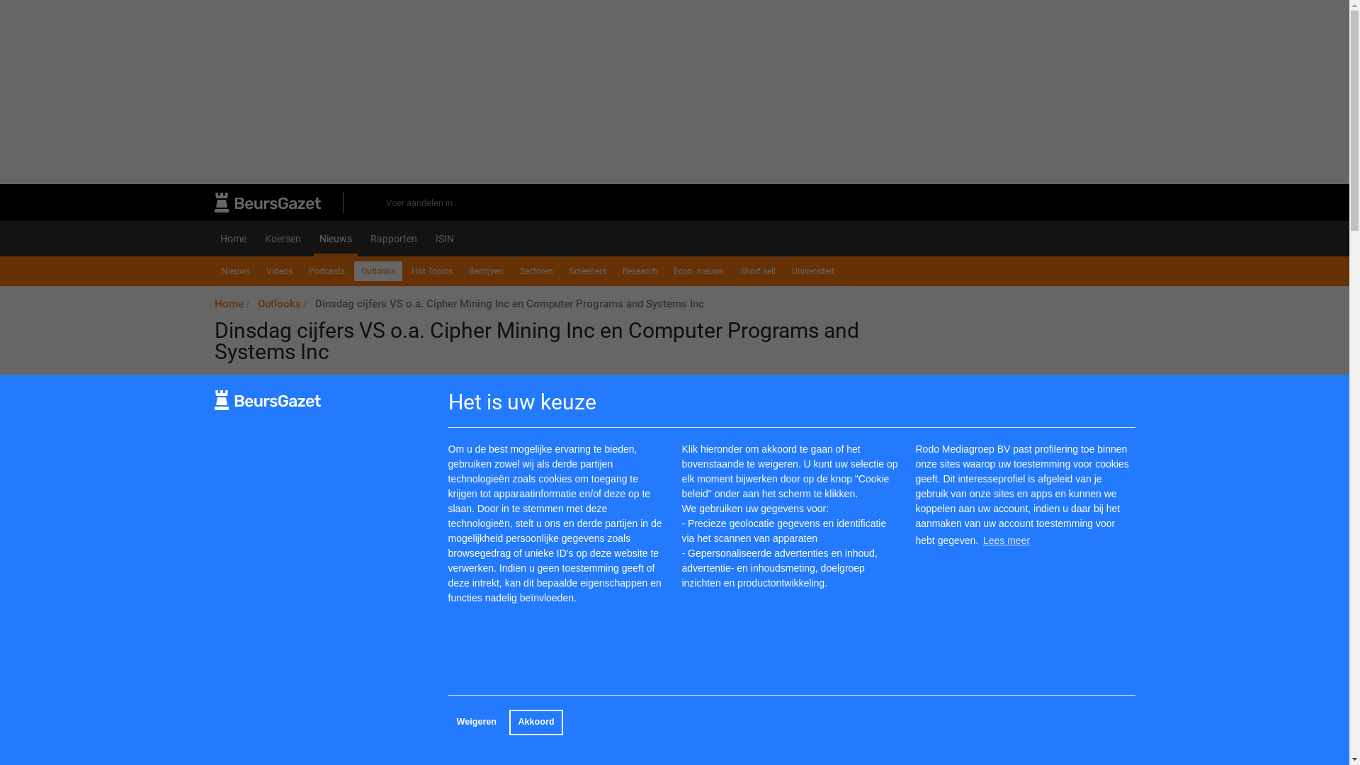 The height and width of the screenshot is (765, 1360). Describe the element at coordinates (228, 304) in the screenshot. I see `Home` at that location.